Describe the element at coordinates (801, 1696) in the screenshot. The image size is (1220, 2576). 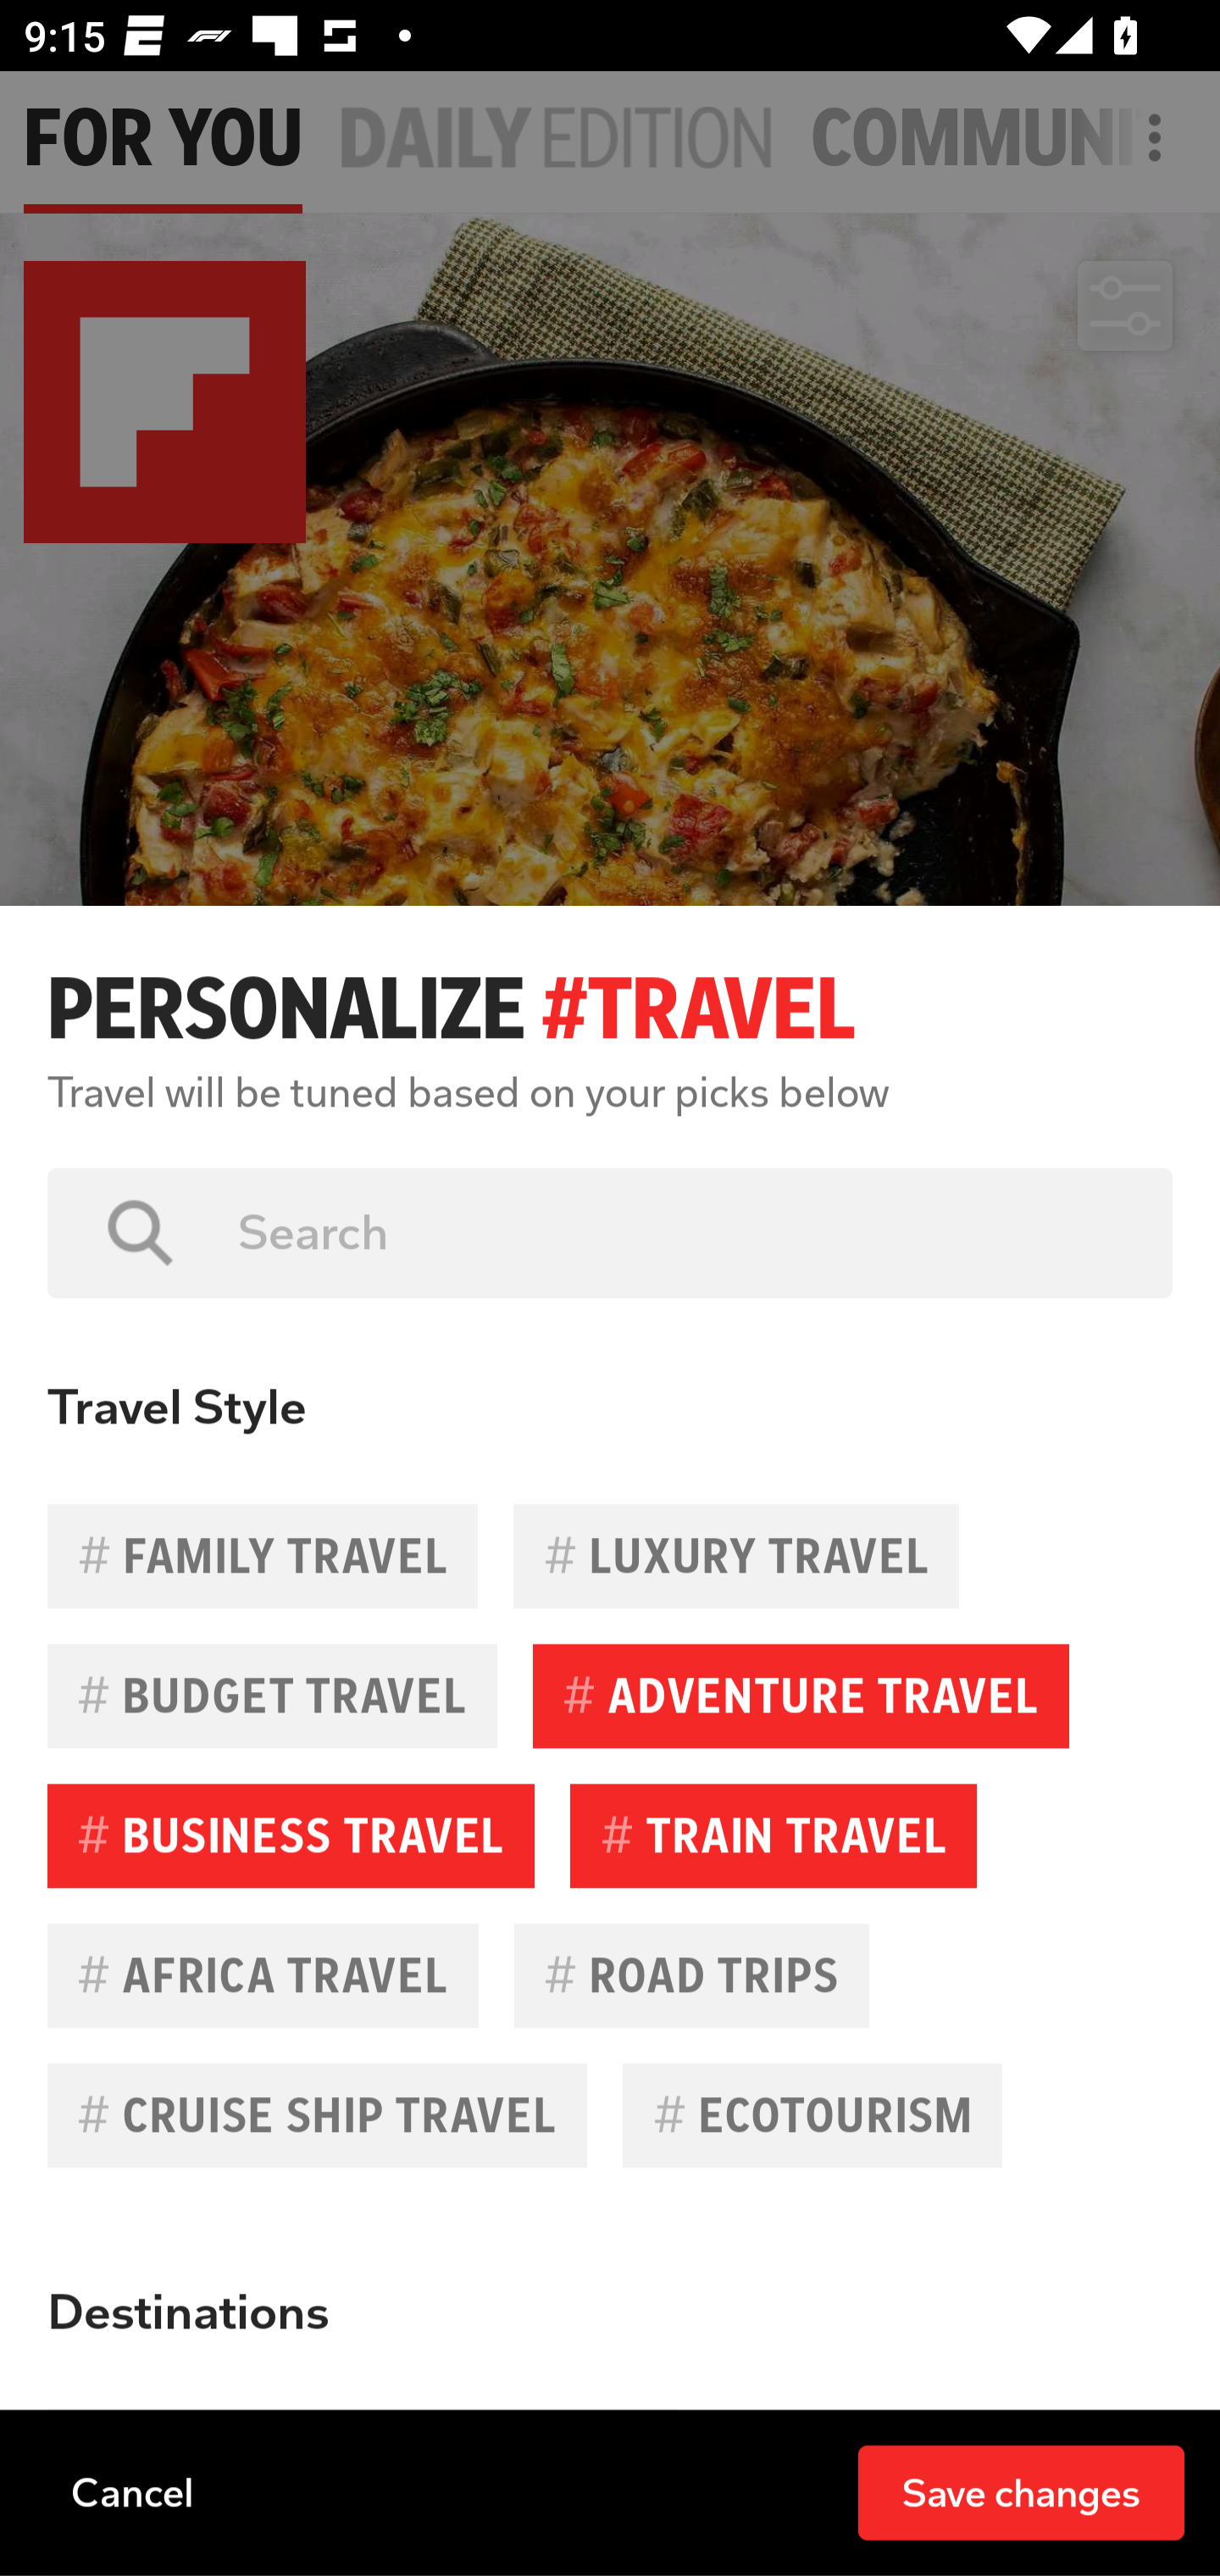
I see `# ADVENTURE TRAVEL` at that location.